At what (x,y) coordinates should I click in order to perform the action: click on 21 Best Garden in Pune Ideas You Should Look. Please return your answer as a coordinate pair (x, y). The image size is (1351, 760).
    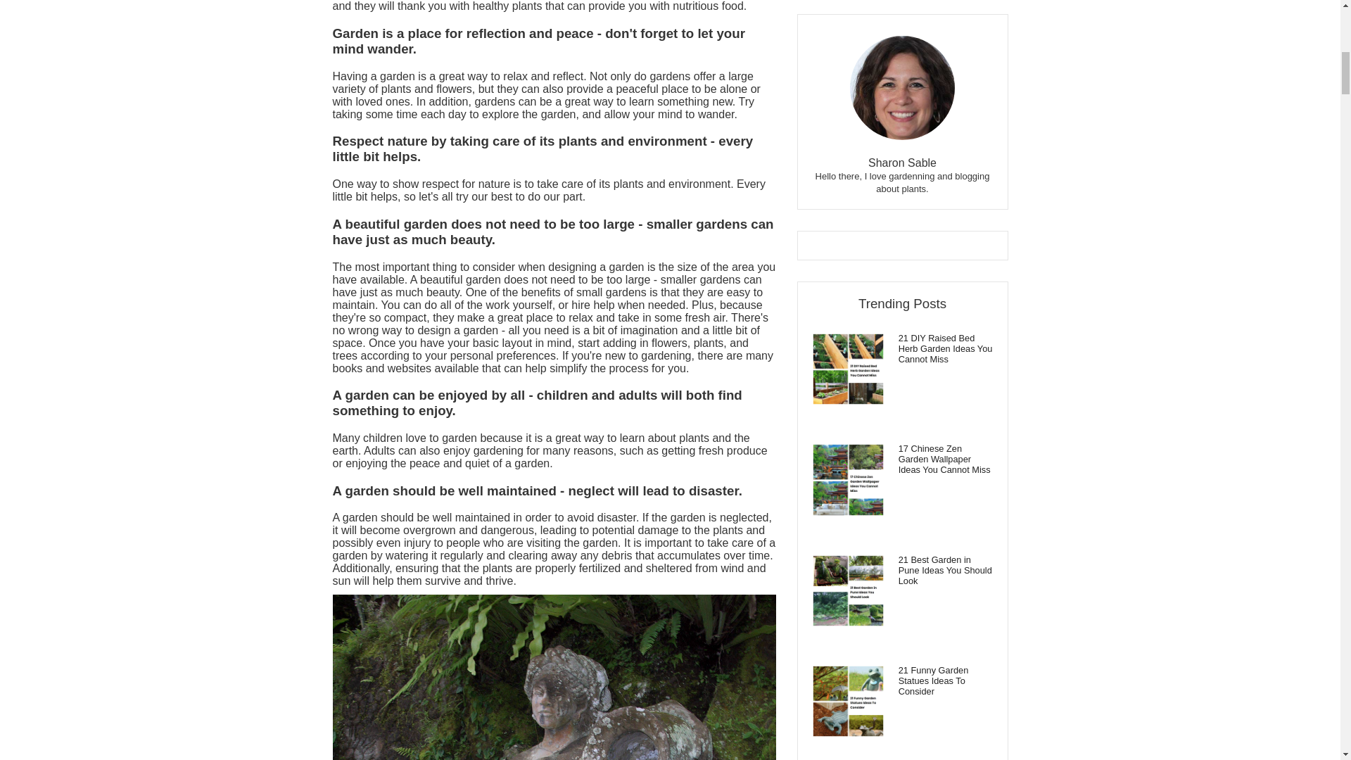
    Looking at the image, I should click on (902, 56).